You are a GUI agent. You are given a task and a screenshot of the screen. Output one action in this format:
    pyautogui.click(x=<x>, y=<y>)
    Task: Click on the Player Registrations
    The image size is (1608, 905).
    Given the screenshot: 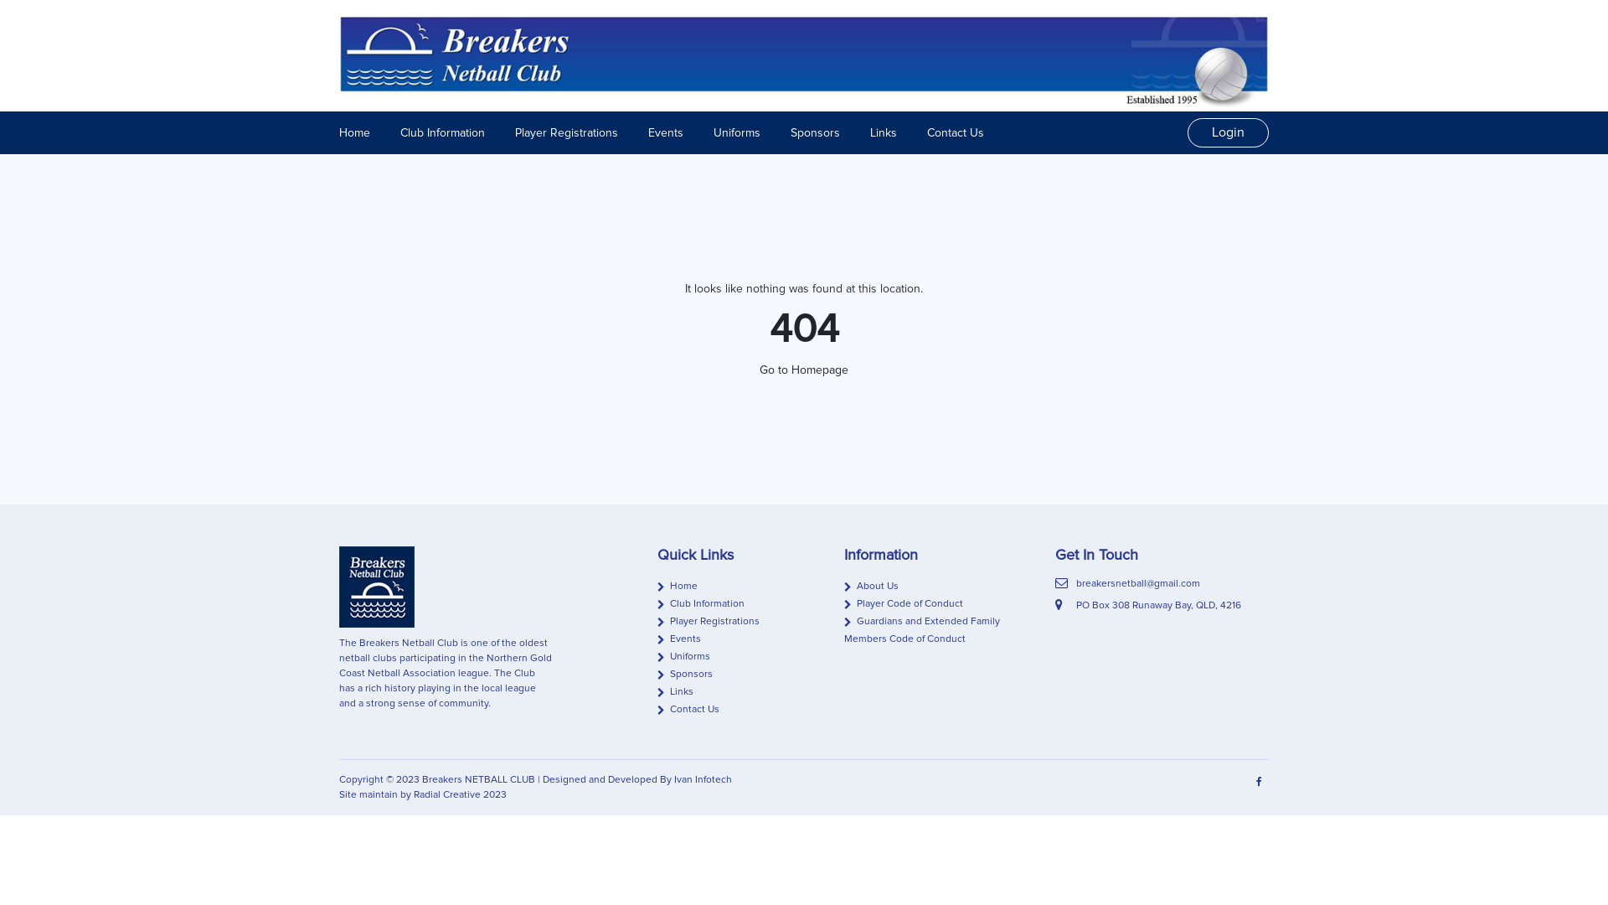 What is the action you would take?
    pyautogui.click(x=566, y=132)
    